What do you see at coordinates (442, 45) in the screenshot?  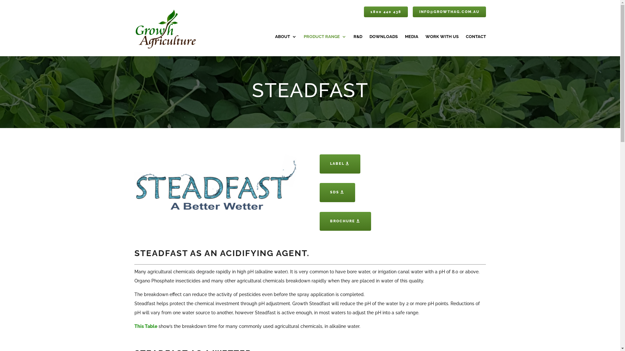 I see `WORK WITH US` at bounding box center [442, 45].